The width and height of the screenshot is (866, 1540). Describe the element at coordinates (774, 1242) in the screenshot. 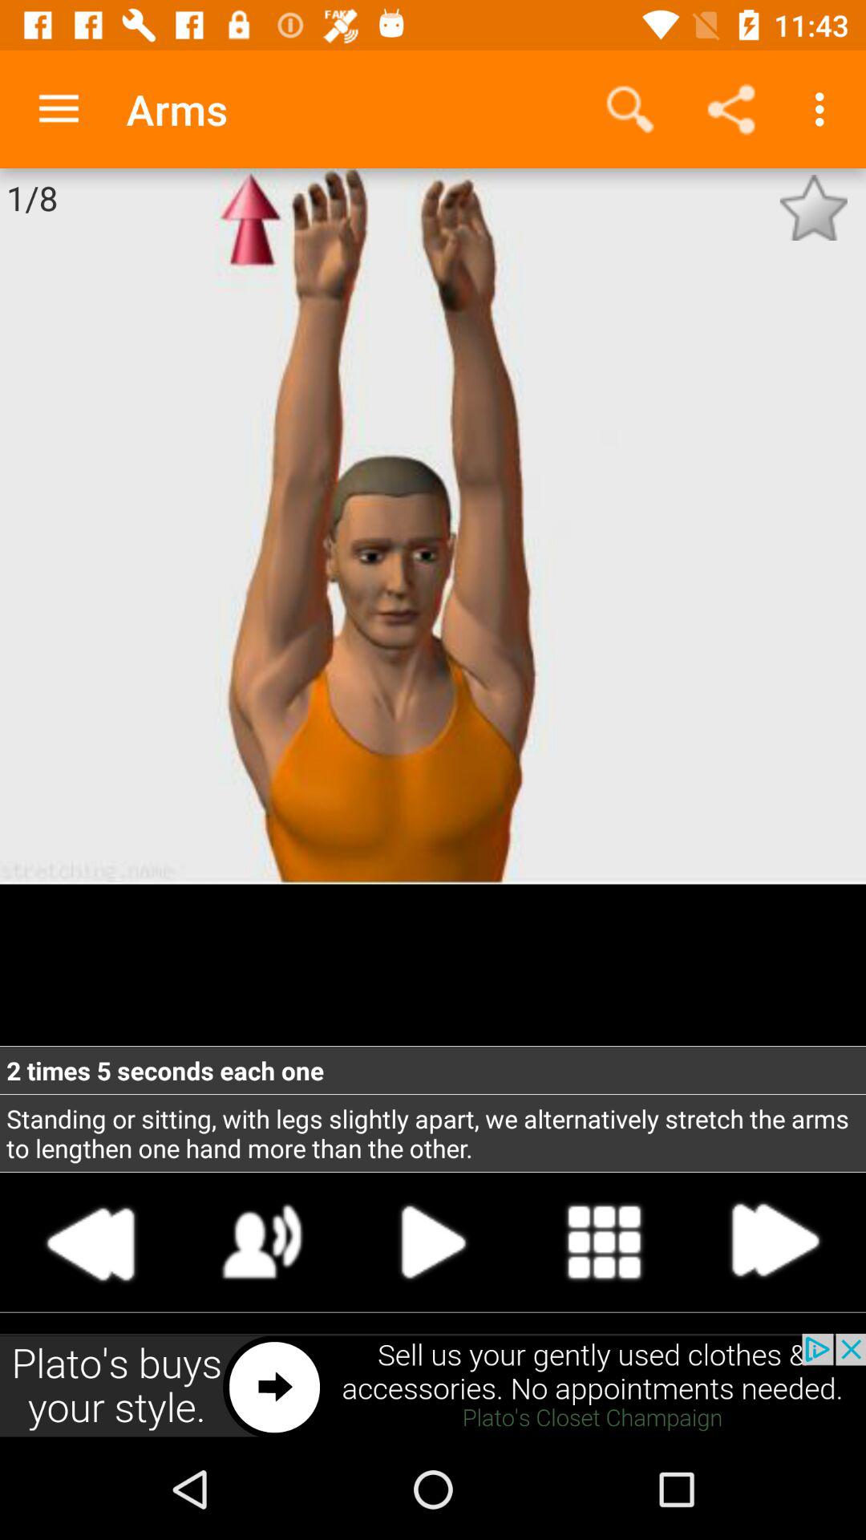

I see `go to the last page of the entry` at that location.